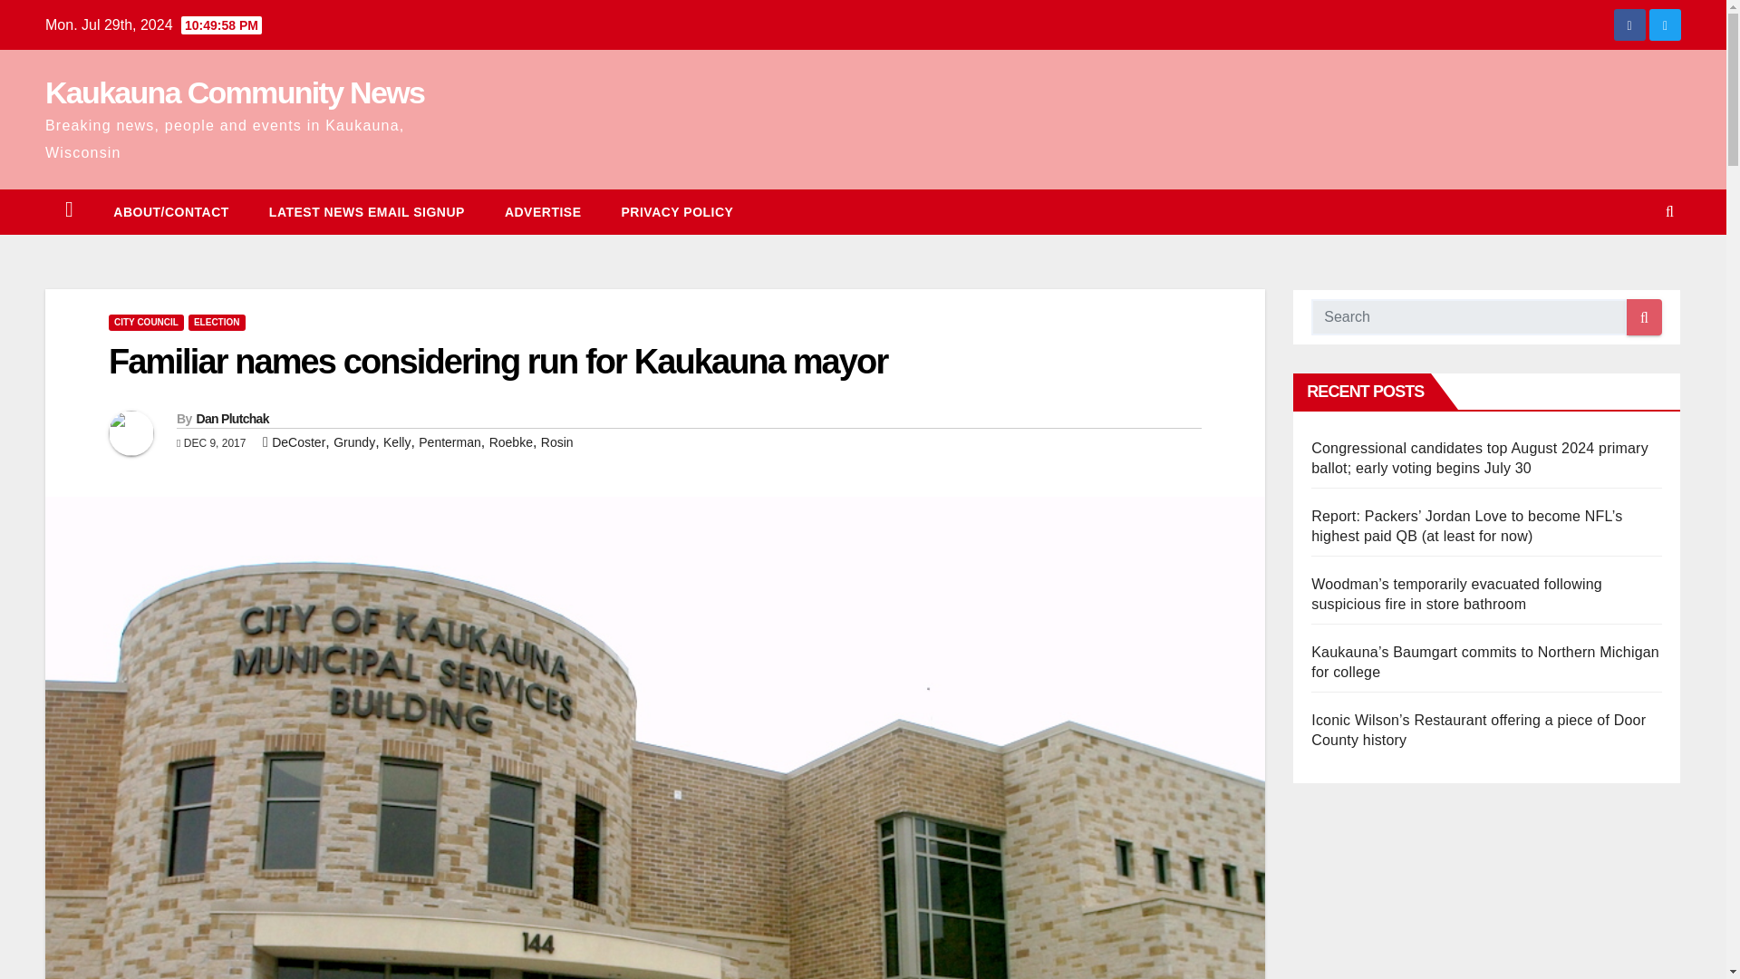 The image size is (1740, 979). I want to click on DeCoster, so click(298, 441).